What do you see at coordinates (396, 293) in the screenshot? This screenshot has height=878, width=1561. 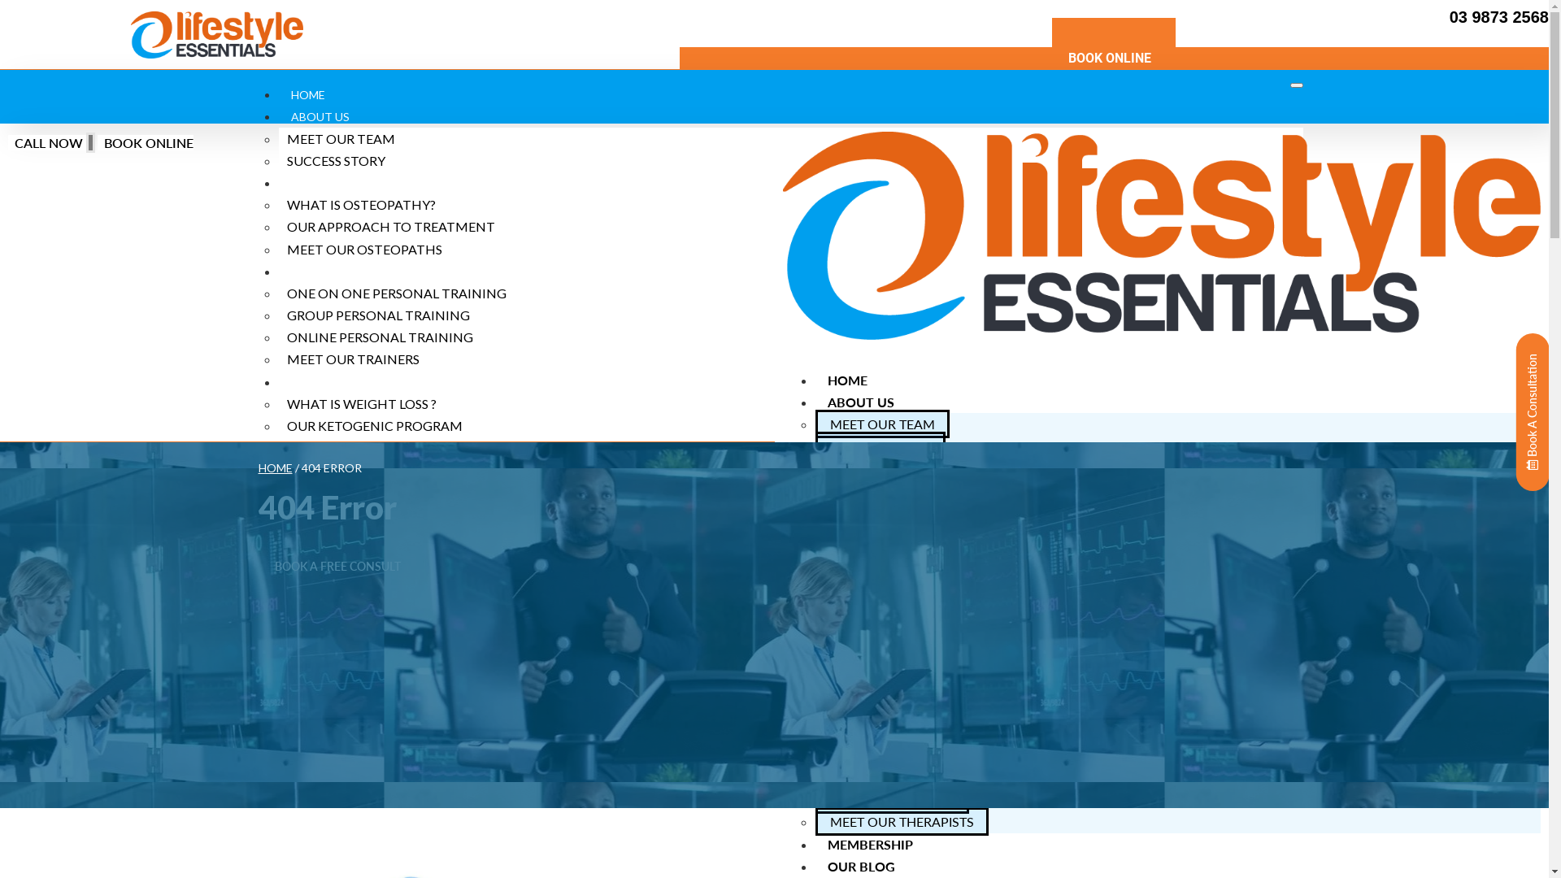 I see `ONE ON ONE PERSONAL TRAINING` at bounding box center [396, 293].